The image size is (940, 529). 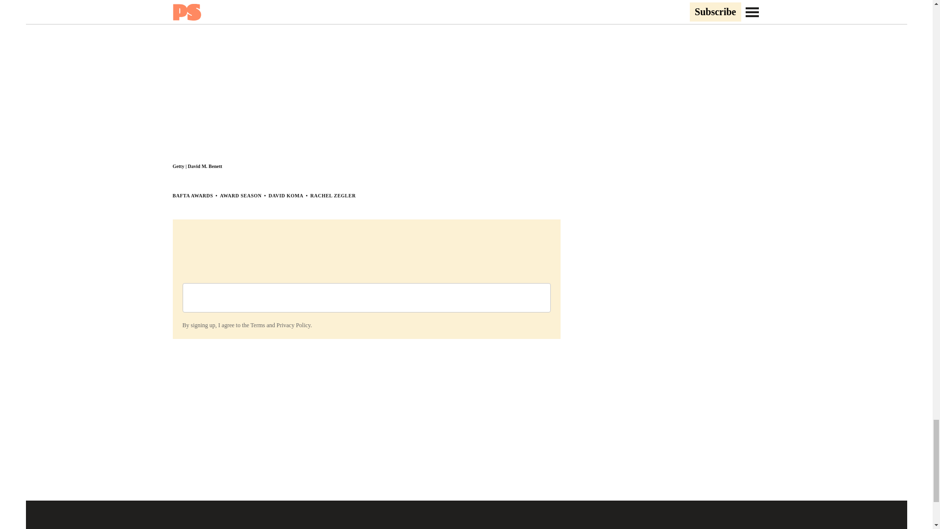 What do you see at coordinates (285, 196) in the screenshot?
I see `DAVID KOMA` at bounding box center [285, 196].